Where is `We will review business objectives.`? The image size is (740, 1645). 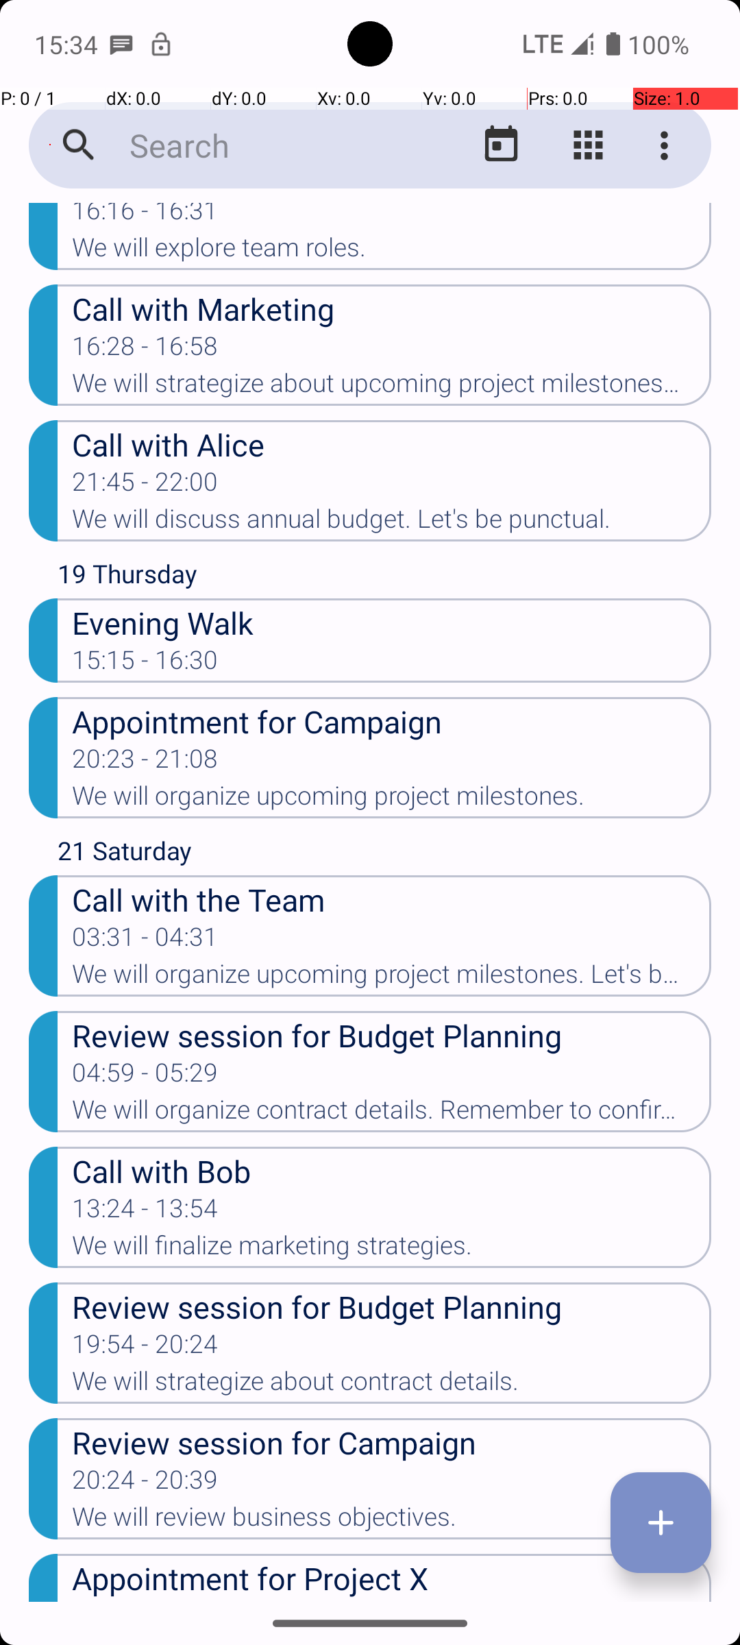 We will review business objectives. is located at coordinates (392, 1521).